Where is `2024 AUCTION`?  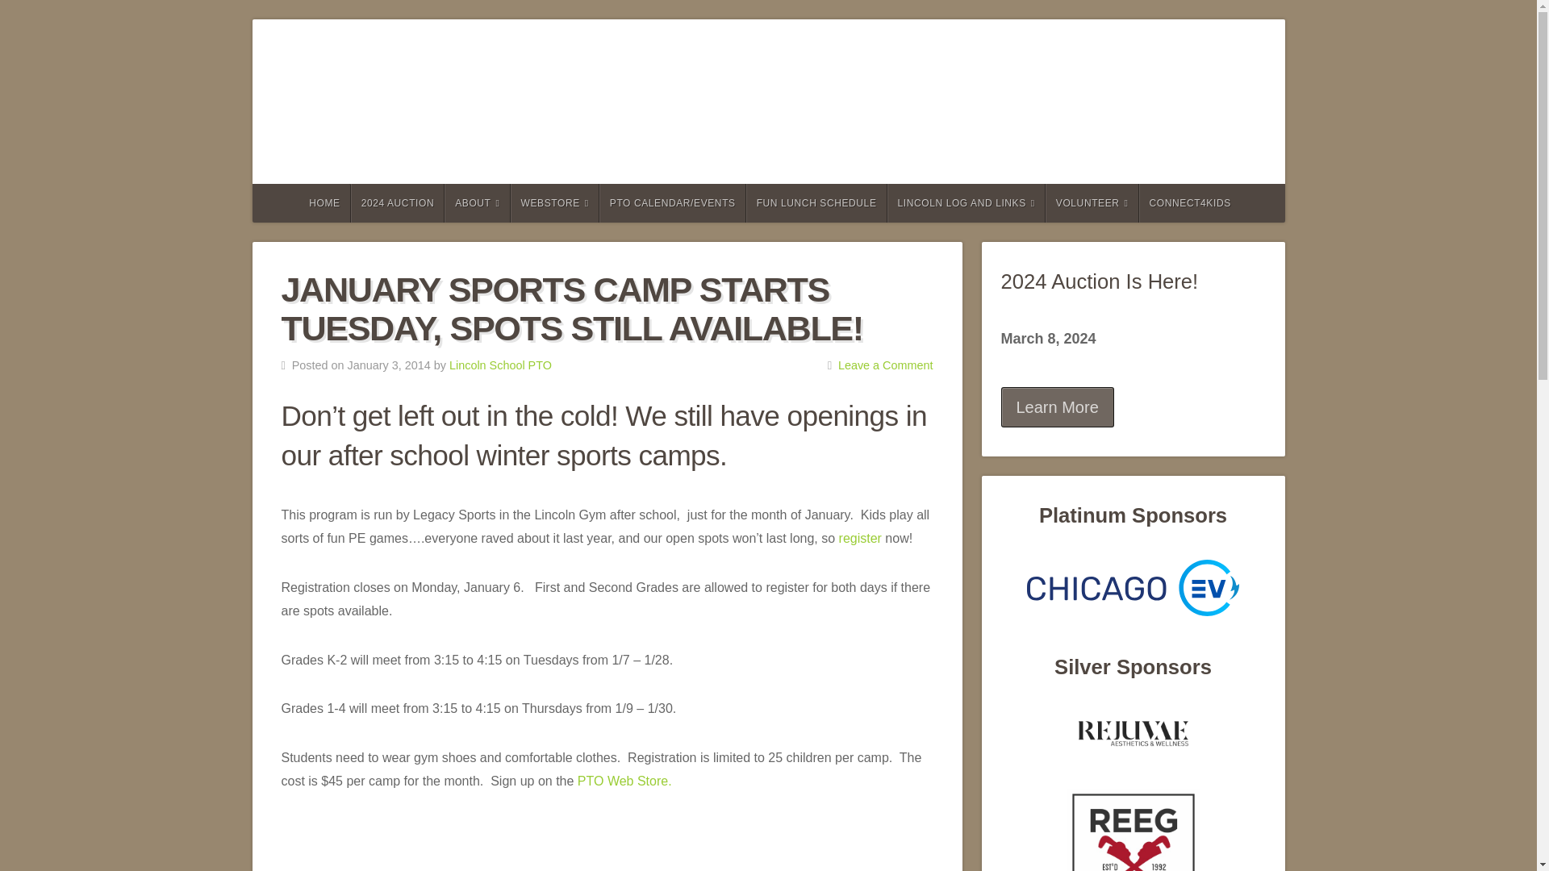 2024 AUCTION is located at coordinates (399, 203).